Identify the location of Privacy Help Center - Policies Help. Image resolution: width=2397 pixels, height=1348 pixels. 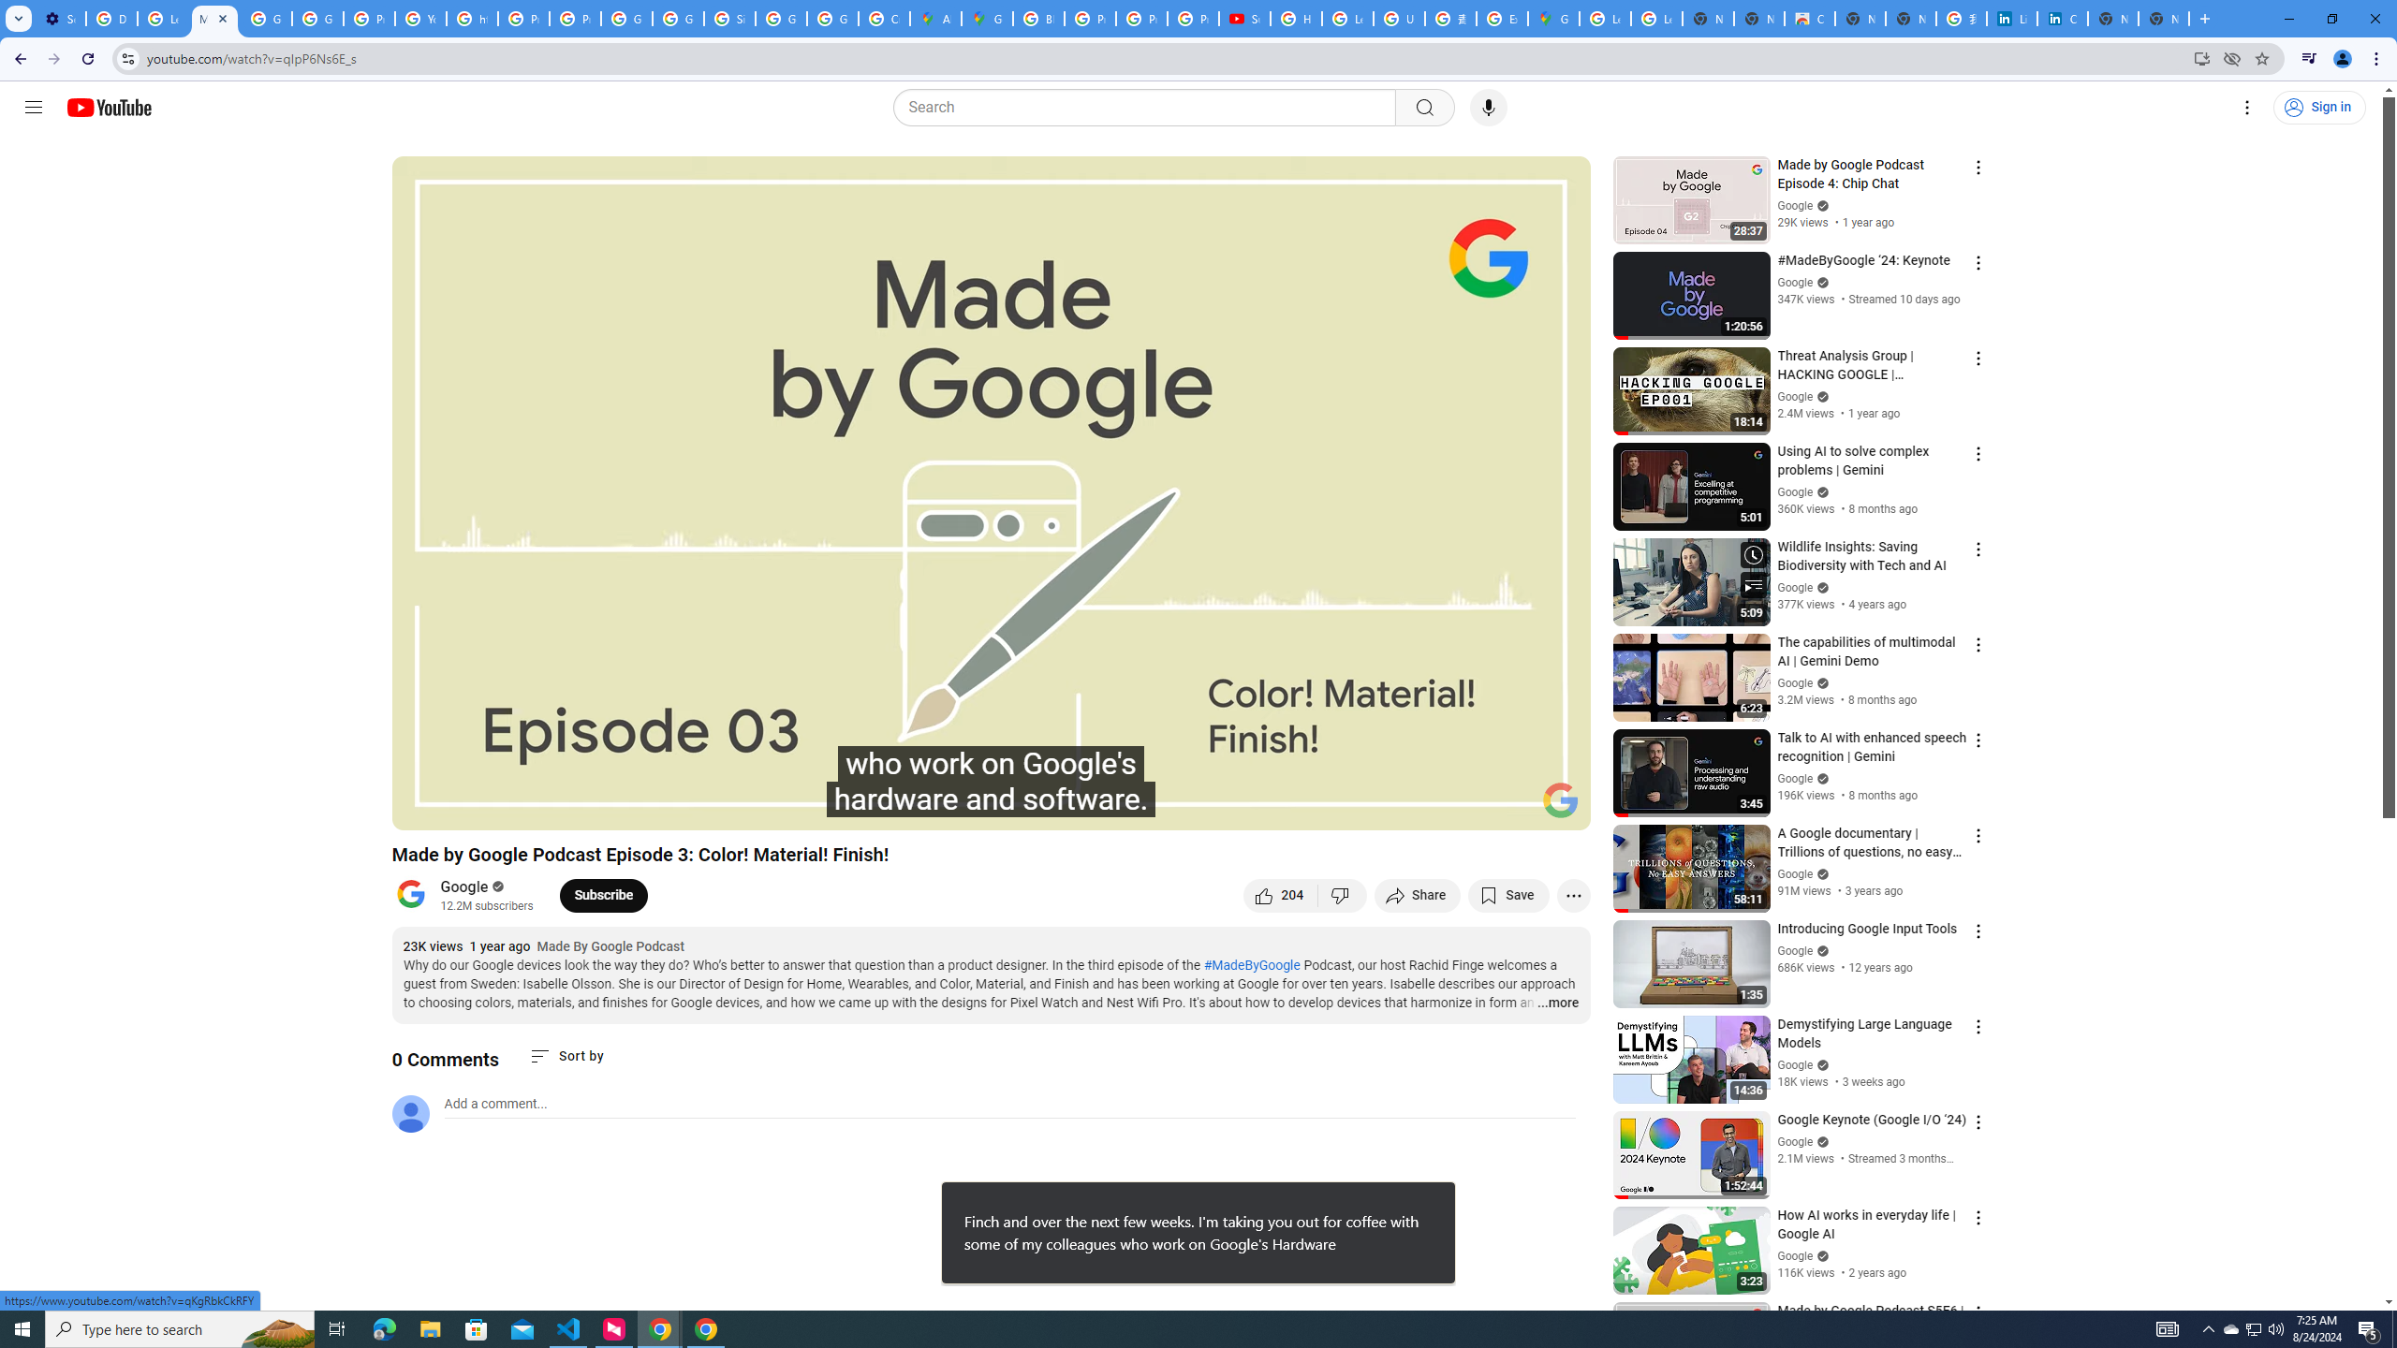
(523, 19).